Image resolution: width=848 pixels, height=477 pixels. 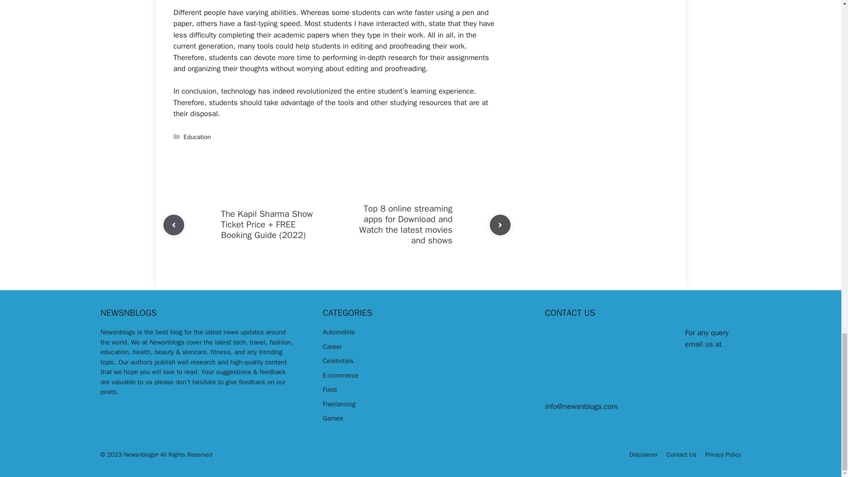 I want to click on Newsnblogs, so click(x=118, y=332).